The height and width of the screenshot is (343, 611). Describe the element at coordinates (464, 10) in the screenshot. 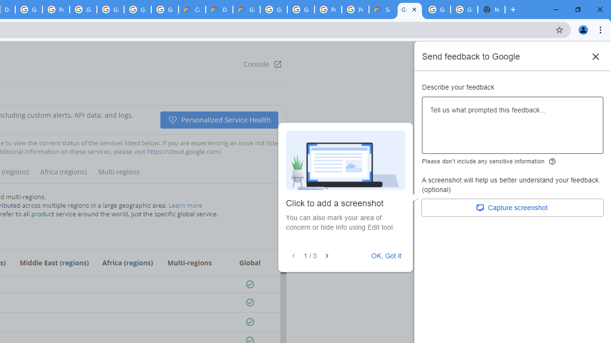

I see `Google Cloud Platform` at that location.